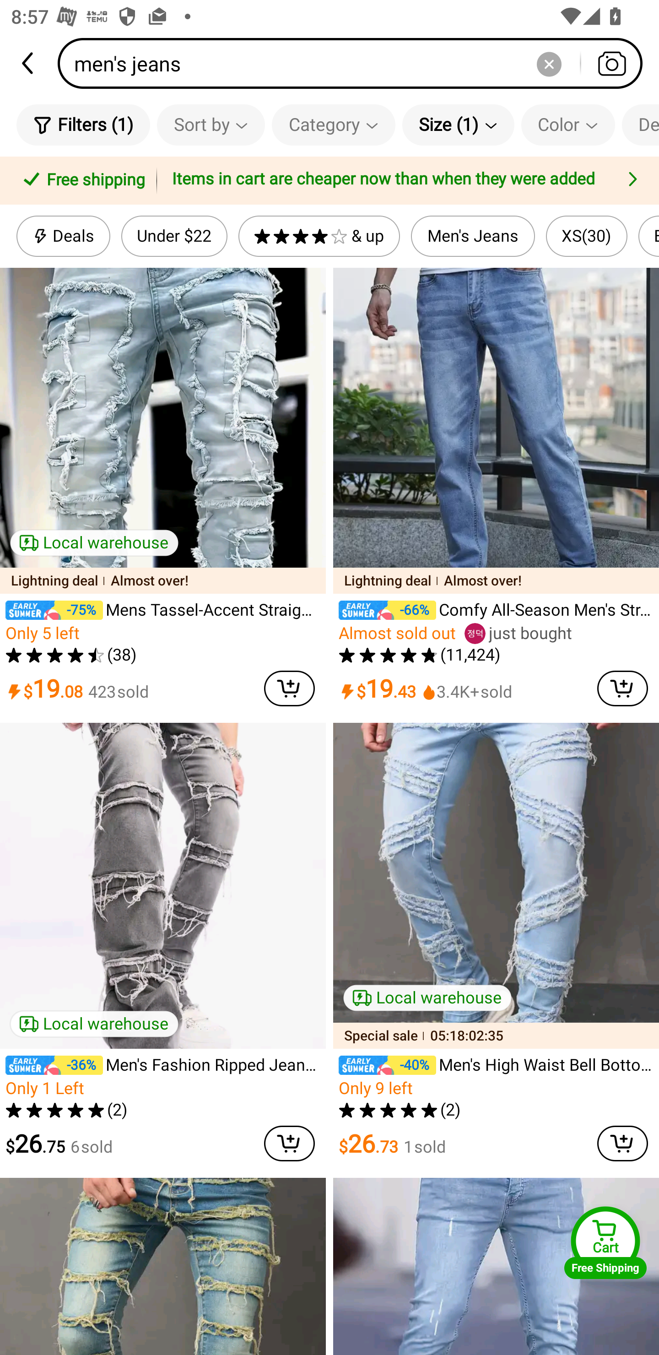 The height and width of the screenshot is (1355, 659). I want to click on Delete search history, so click(549, 63).